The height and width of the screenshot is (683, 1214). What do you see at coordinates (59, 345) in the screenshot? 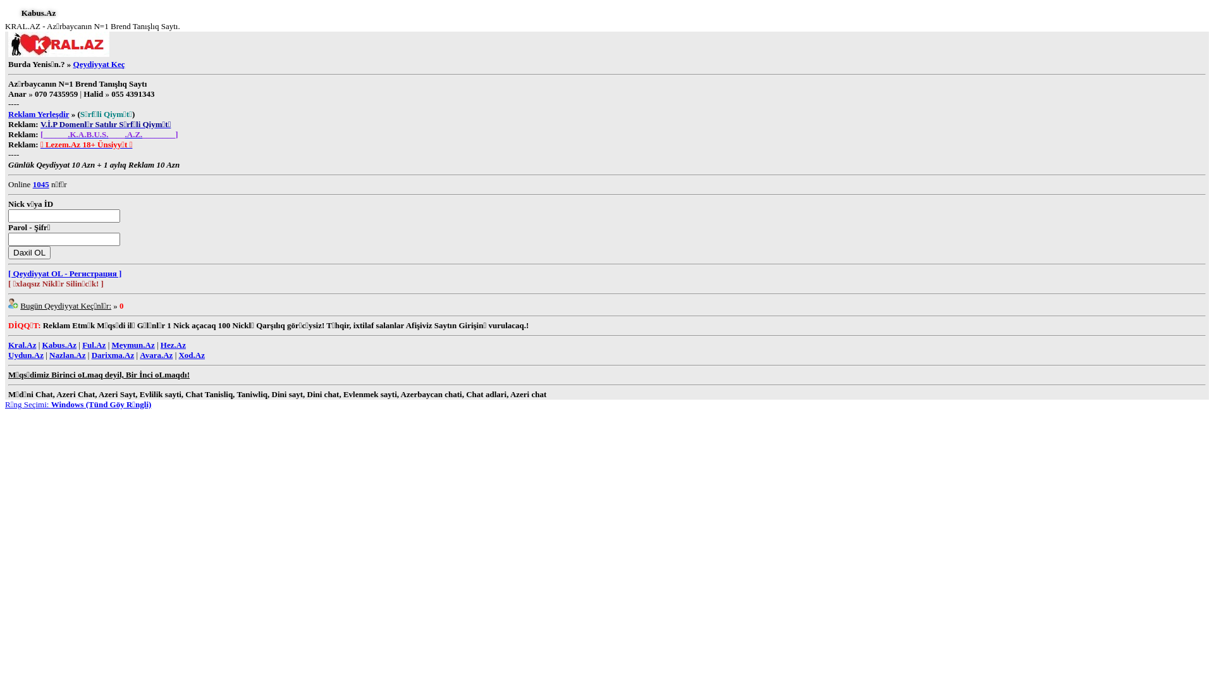
I see `Kabus.Az` at bounding box center [59, 345].